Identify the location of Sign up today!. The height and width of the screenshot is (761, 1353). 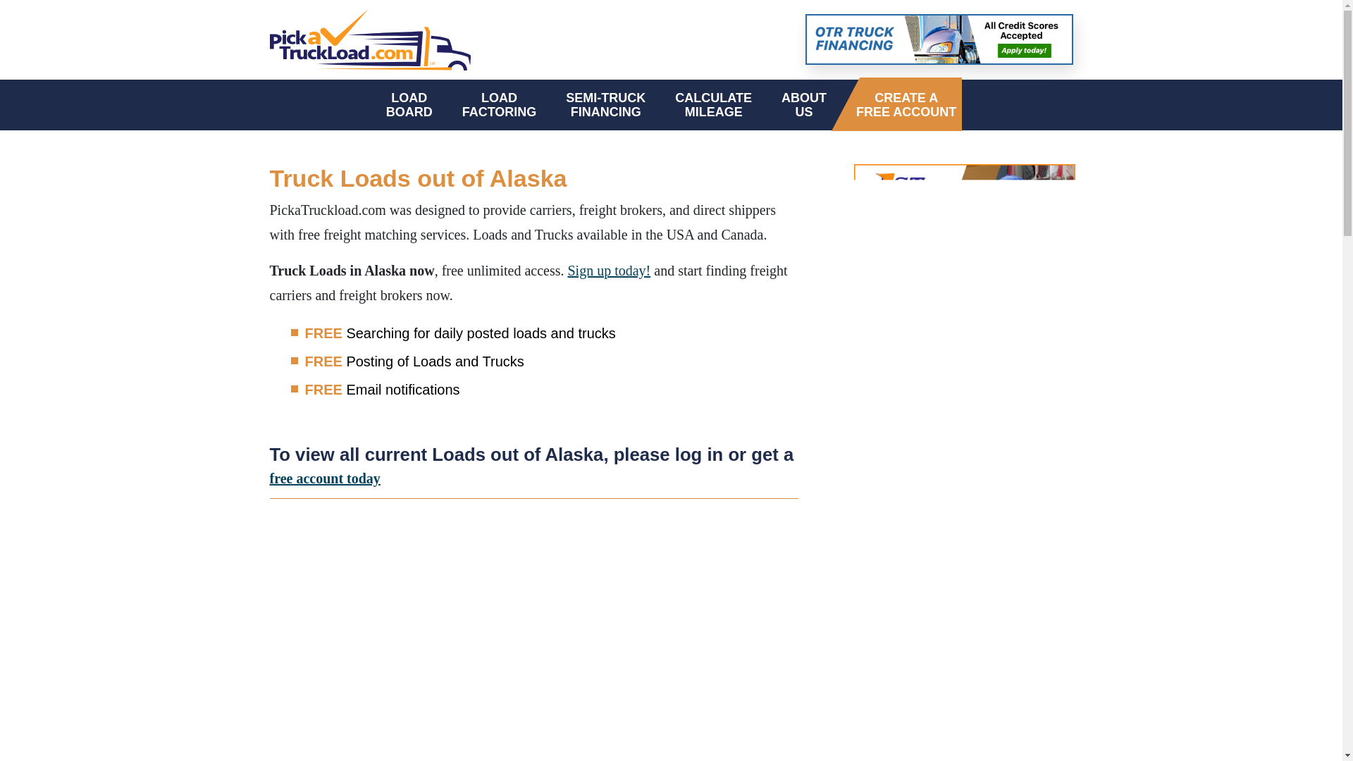
(713, 104).